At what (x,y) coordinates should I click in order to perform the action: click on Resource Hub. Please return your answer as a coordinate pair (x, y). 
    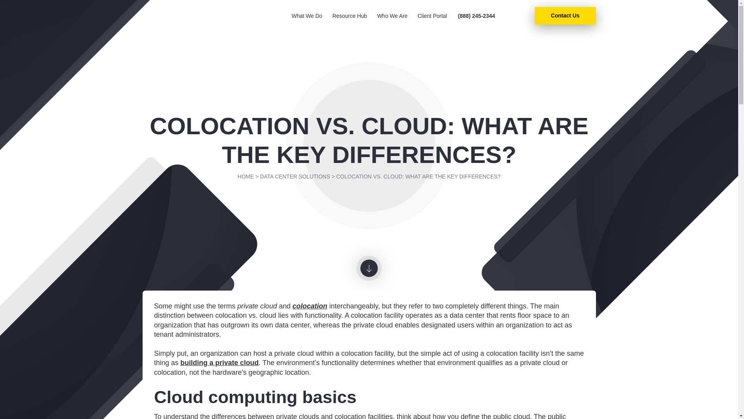
    Looking at the image, I should click on (350, 20).